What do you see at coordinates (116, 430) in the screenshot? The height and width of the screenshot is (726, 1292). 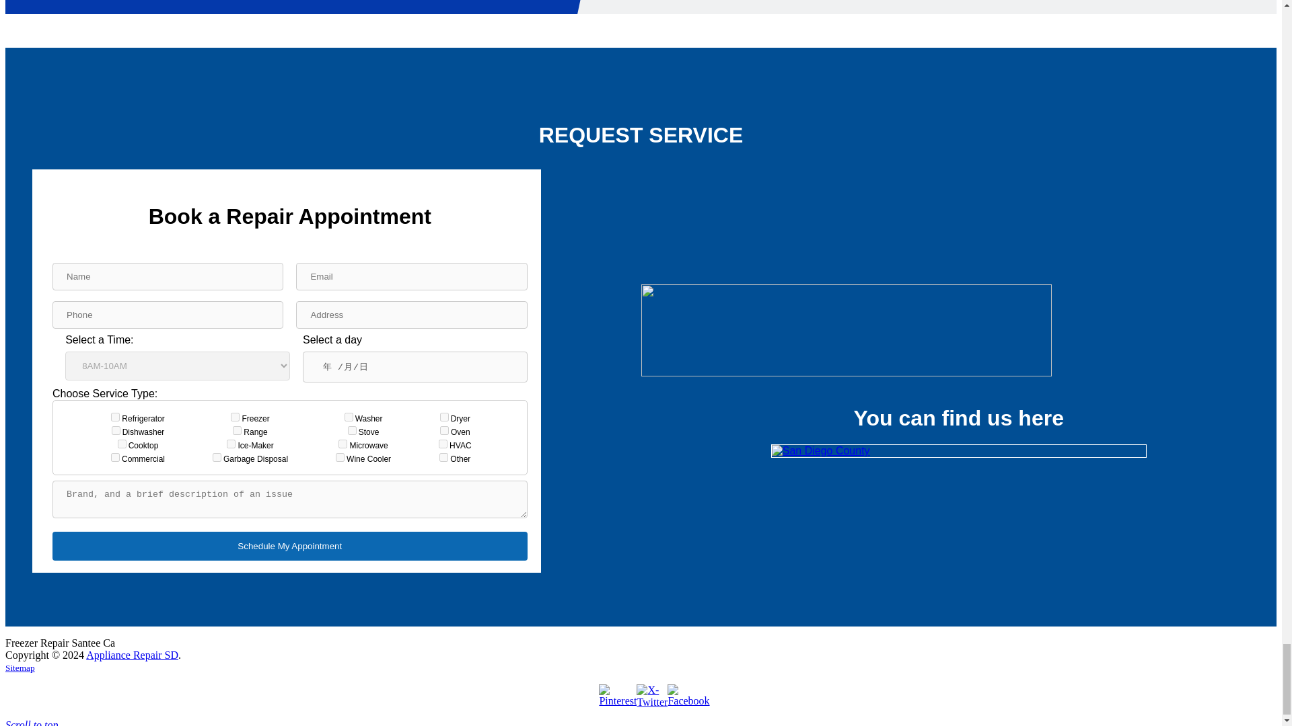 I see `Dishwasher` at bounding box center [116, 430].